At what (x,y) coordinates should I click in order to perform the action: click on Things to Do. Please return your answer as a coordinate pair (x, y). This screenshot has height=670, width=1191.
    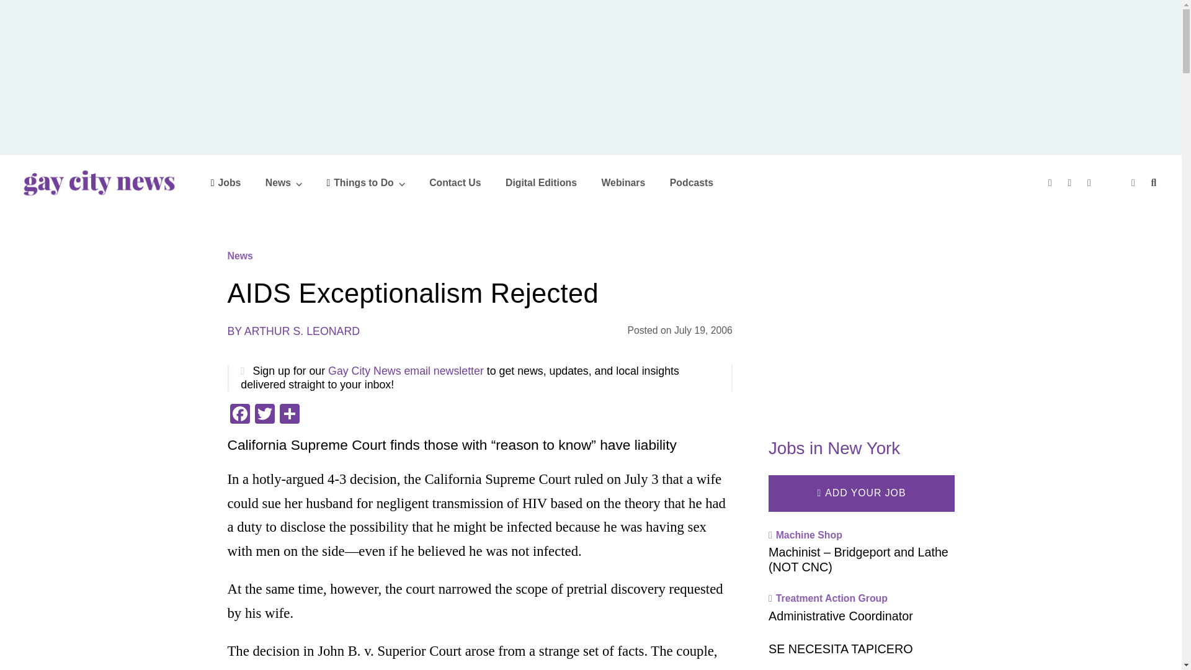
    Looking at the image, I should click on (365, 182).